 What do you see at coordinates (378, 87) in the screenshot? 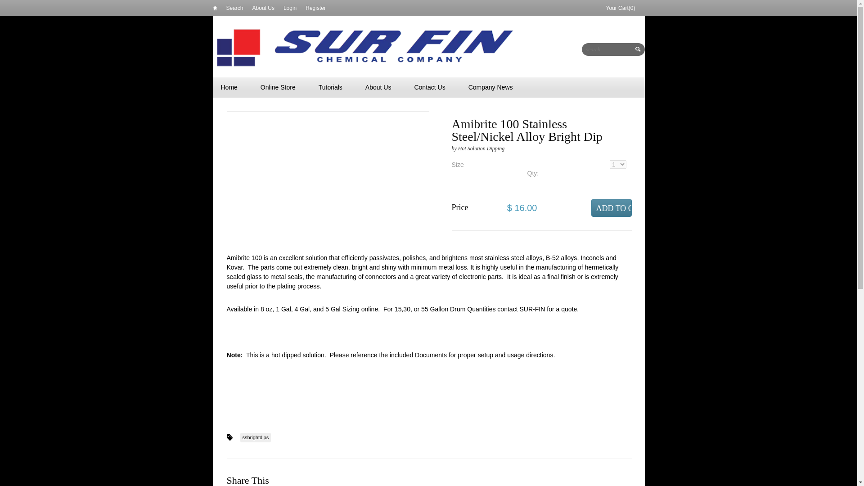
I see `About Us` at bounding box center [378, 87].